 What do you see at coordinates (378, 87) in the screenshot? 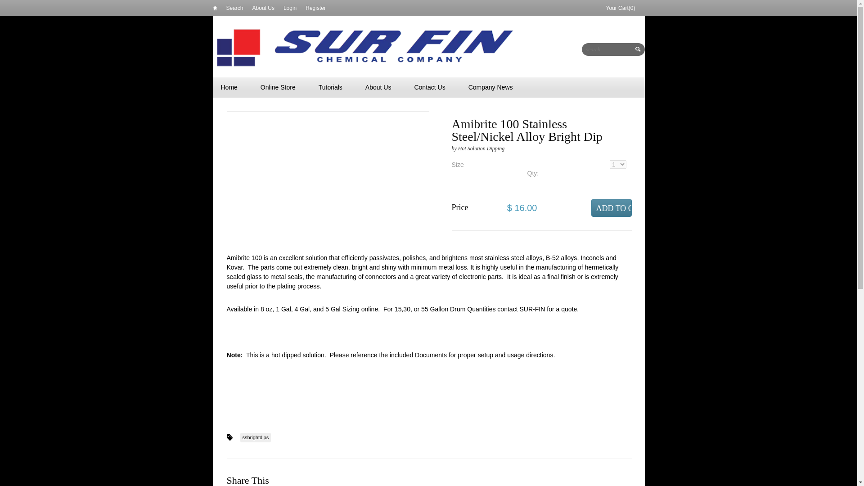
I see `About Us` at bounding box center [378, 87].